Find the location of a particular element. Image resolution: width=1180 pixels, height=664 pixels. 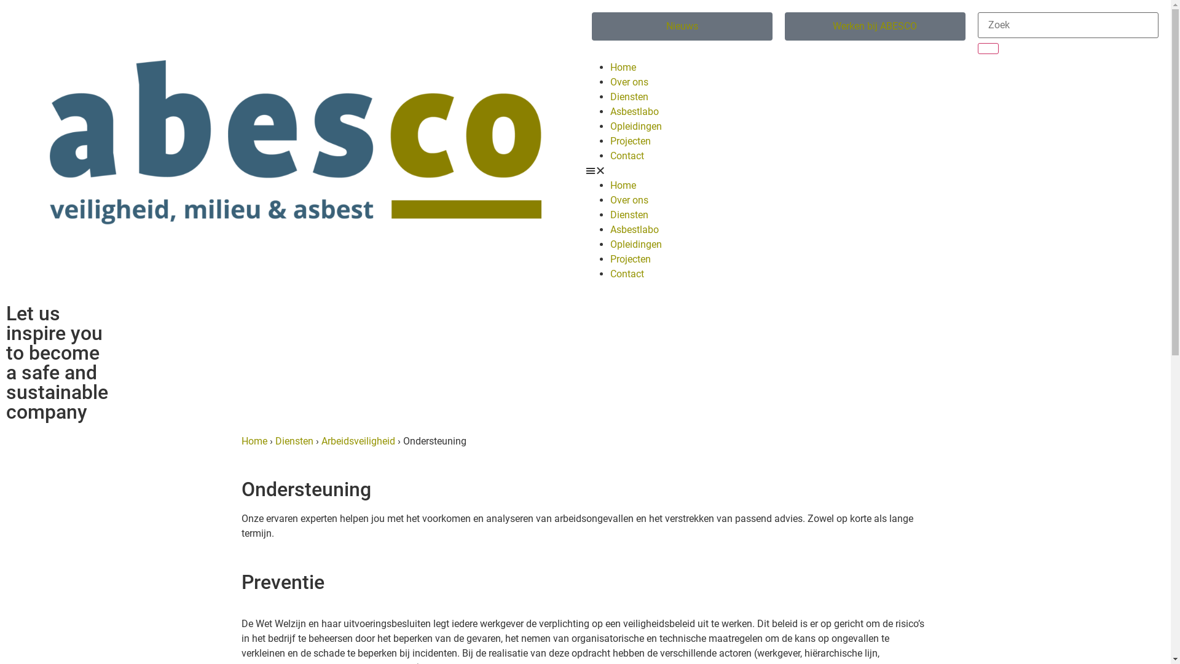

Projecten is located at coordinates (630, 259).